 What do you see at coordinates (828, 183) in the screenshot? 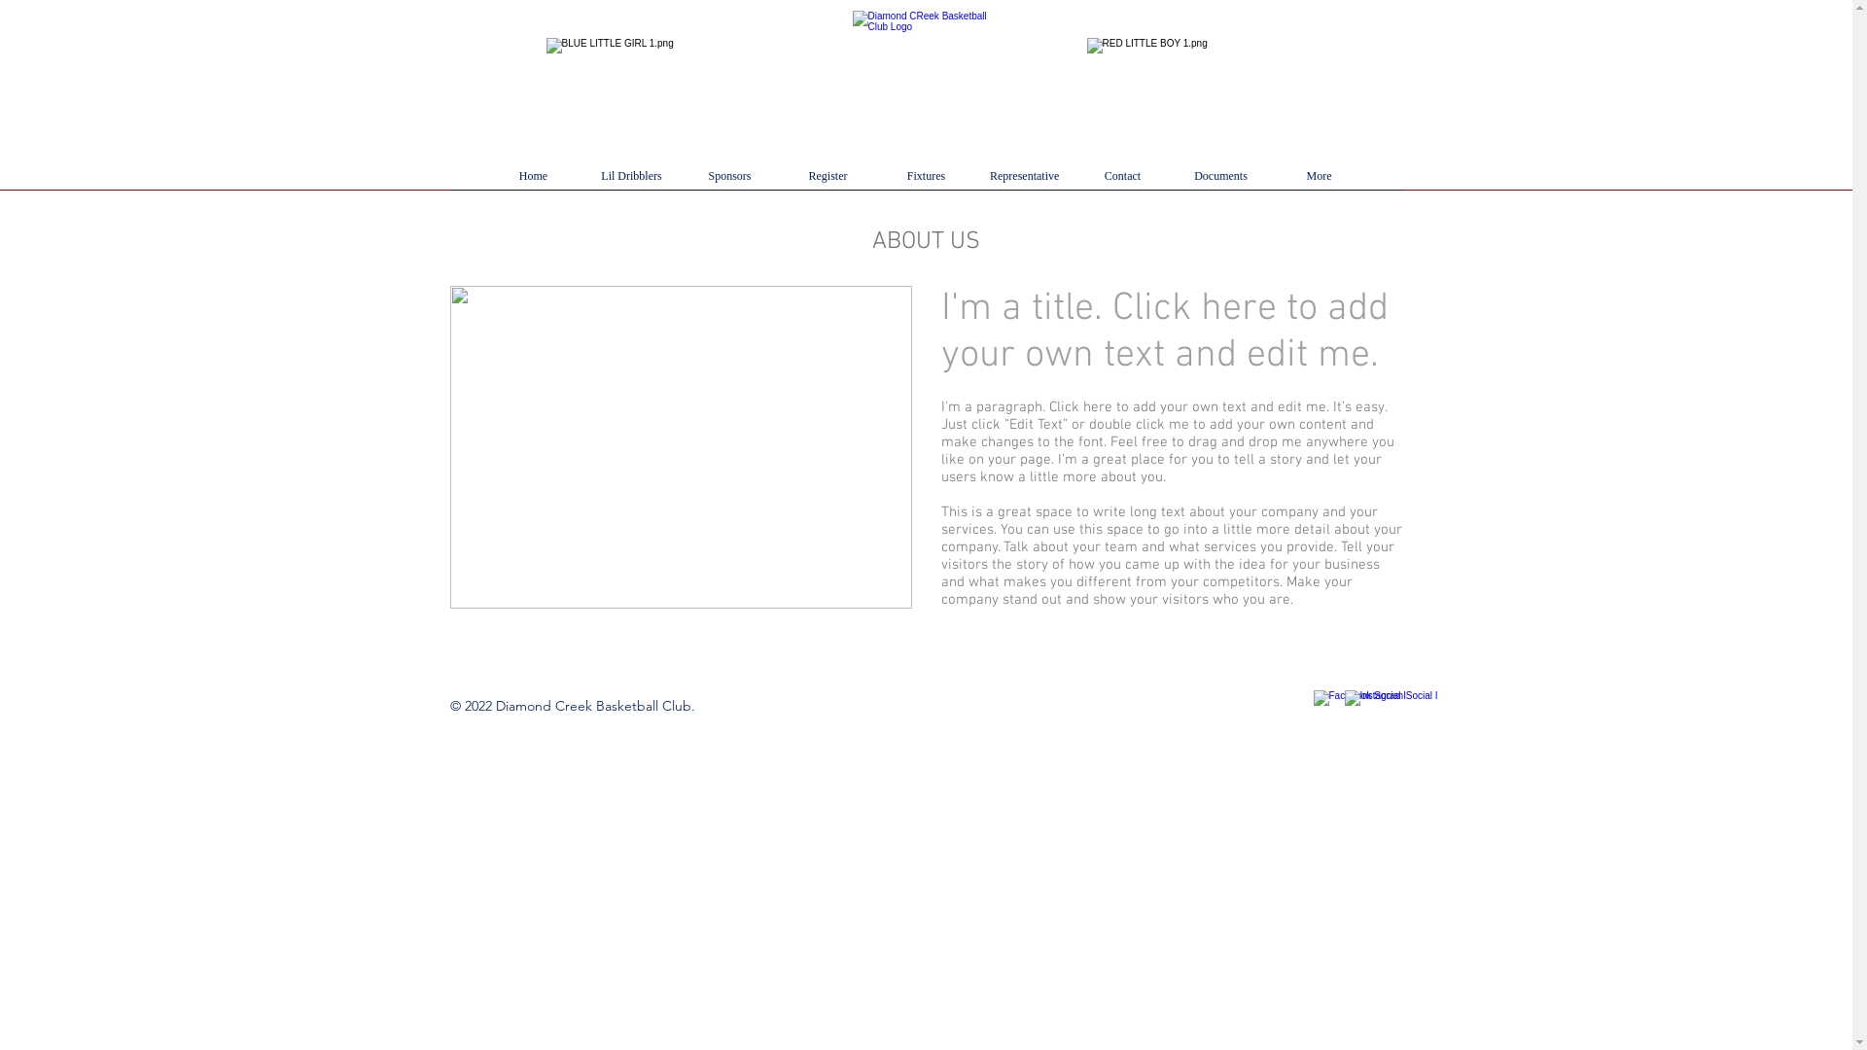
I see `Register` at bounding box center [828, 183].